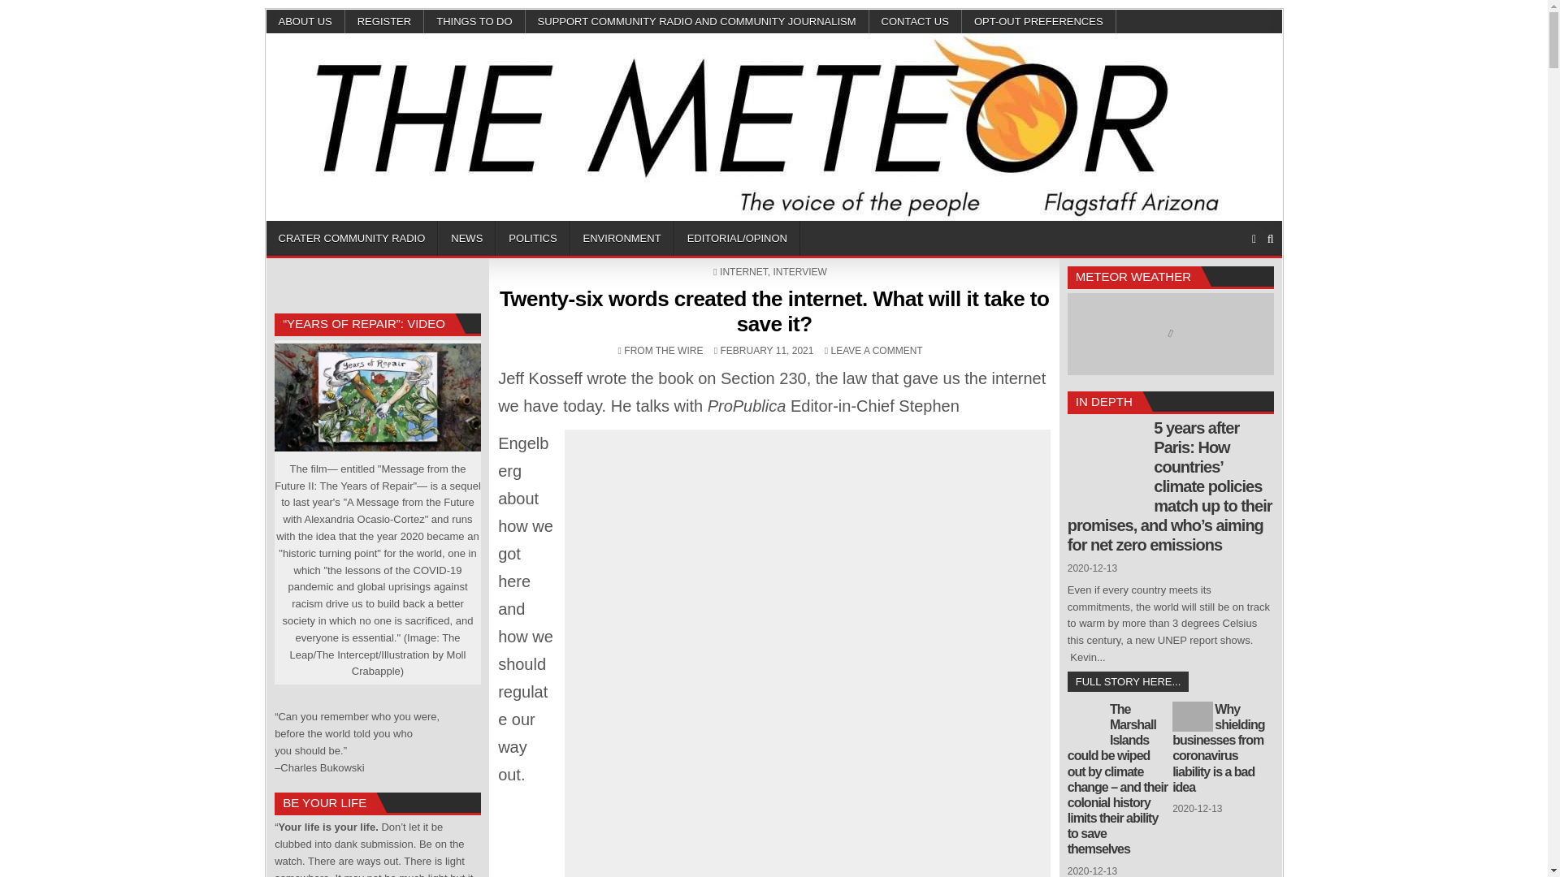 The width and height of the screenshot is (1560, 877). I want to click on ENVIRONMENT, so click(622, 239).